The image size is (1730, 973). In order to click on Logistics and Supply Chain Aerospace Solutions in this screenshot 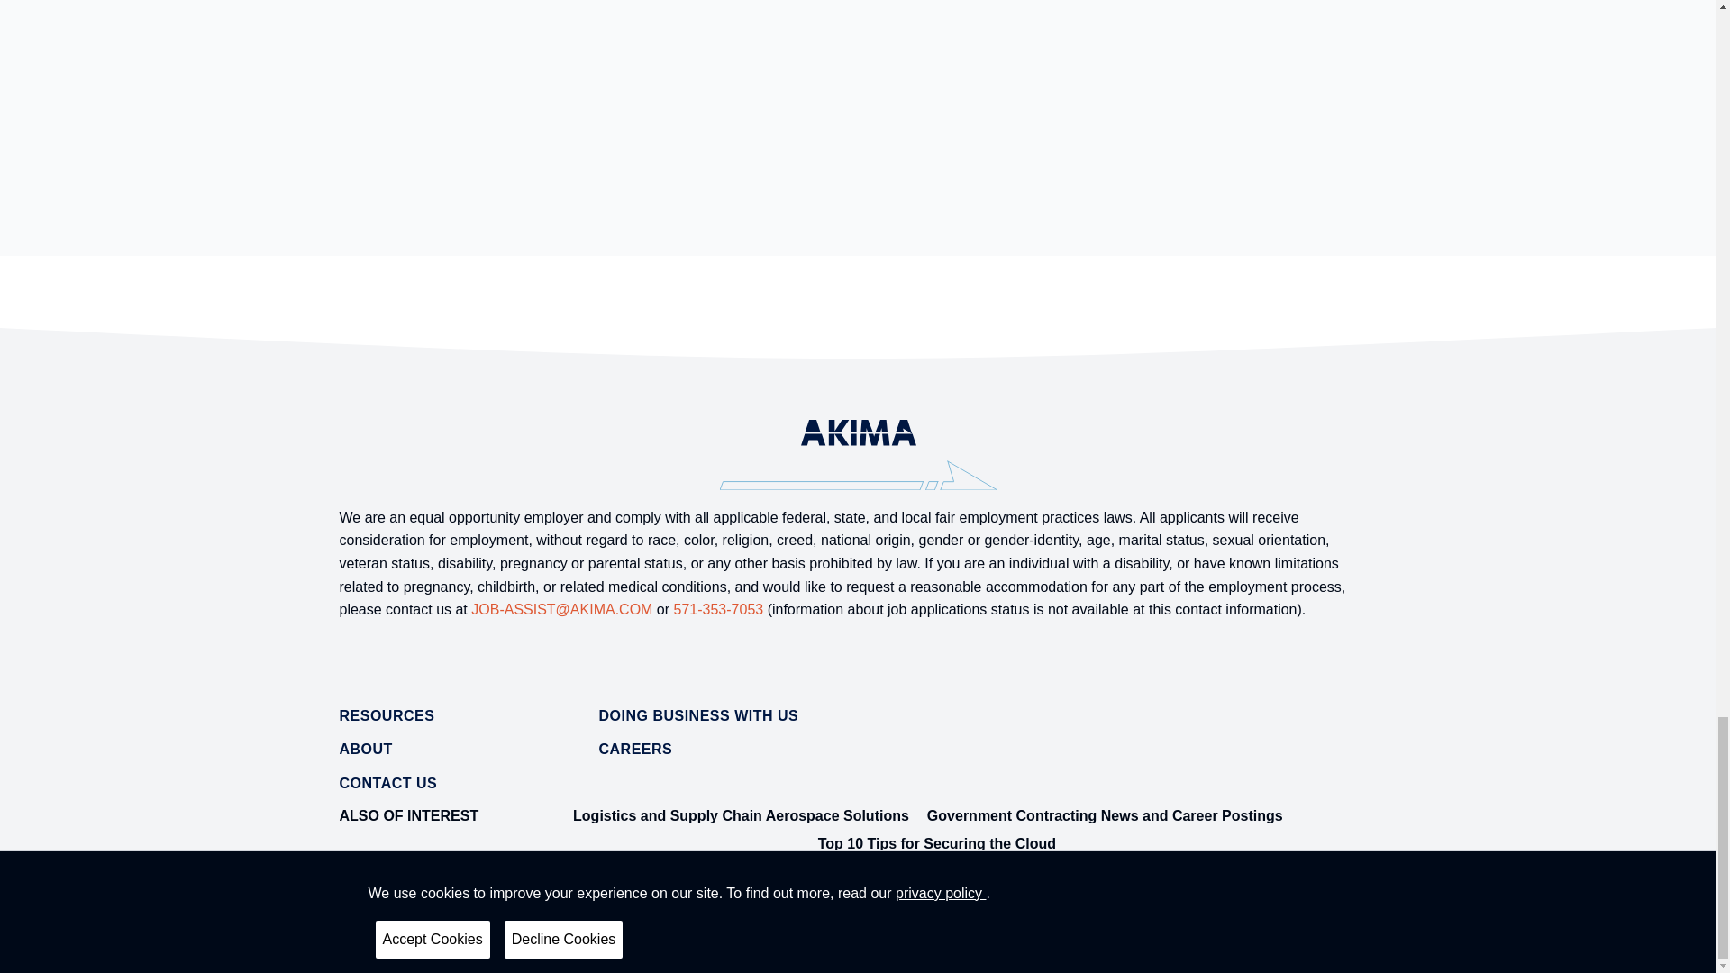, I will do `click(741, 815)`.